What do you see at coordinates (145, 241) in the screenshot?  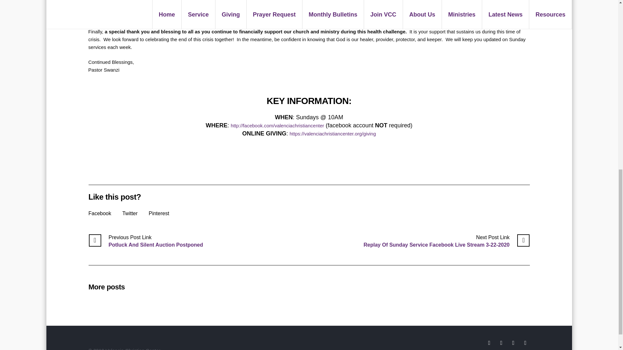 I see `Potluck And Silent Auction Postponed` at bounding box center [145, 241].